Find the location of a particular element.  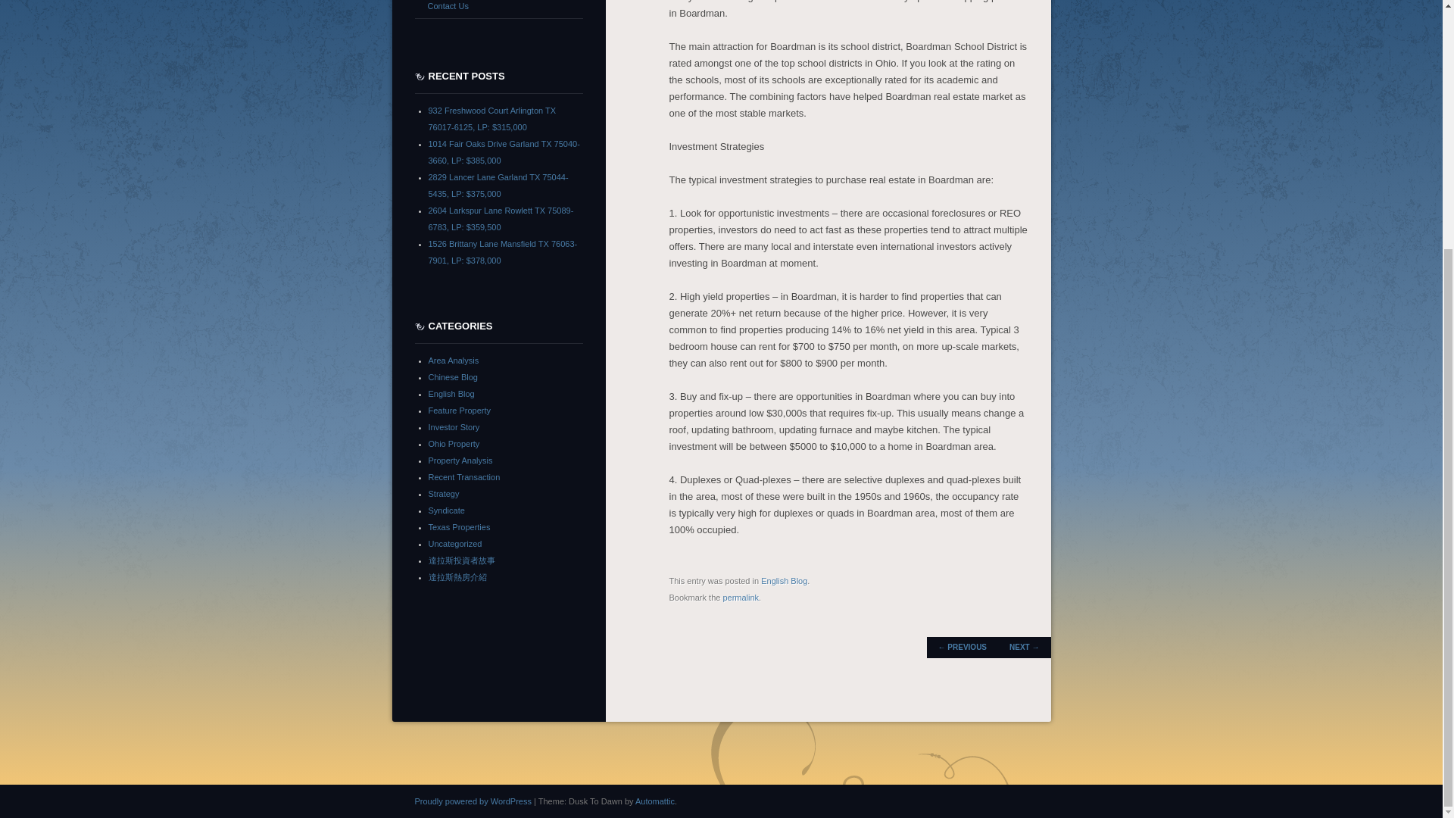

Recent Transaction is located at coordinates (464, 476).